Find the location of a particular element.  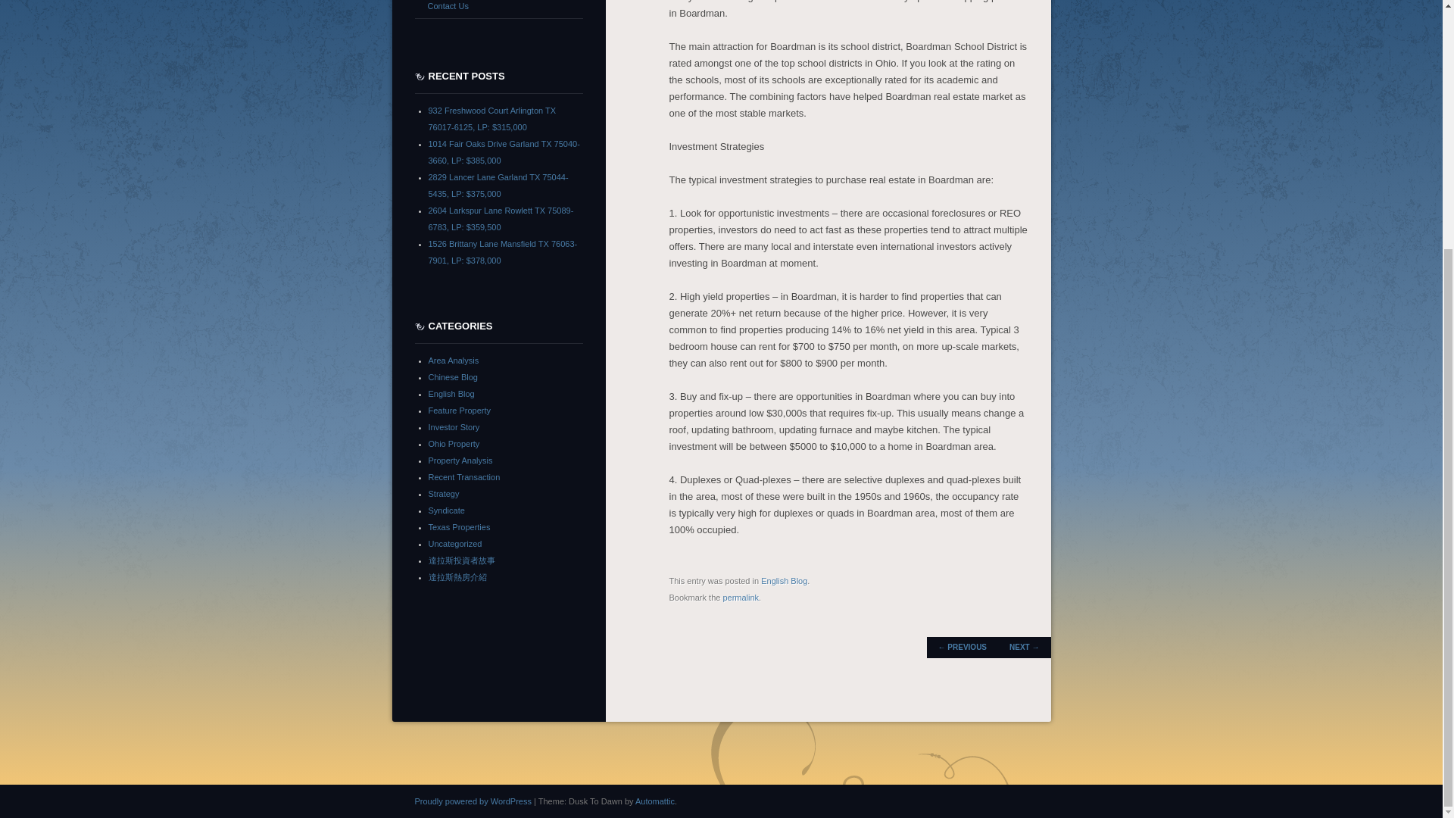

Recent Transaction is located at coordinates (464, 476).